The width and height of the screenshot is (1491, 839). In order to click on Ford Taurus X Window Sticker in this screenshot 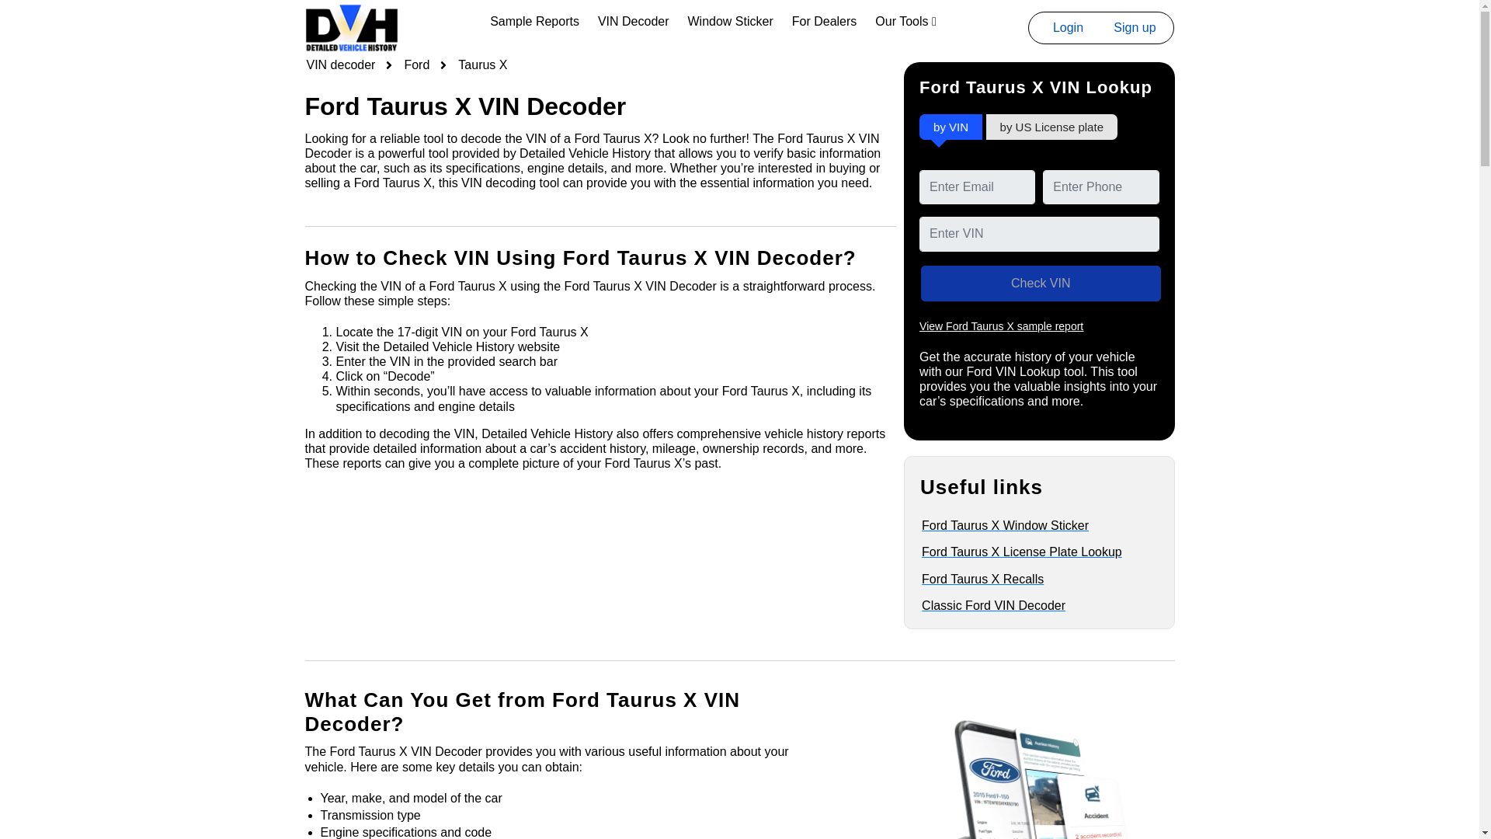, I will do `click(1029, 525)`.